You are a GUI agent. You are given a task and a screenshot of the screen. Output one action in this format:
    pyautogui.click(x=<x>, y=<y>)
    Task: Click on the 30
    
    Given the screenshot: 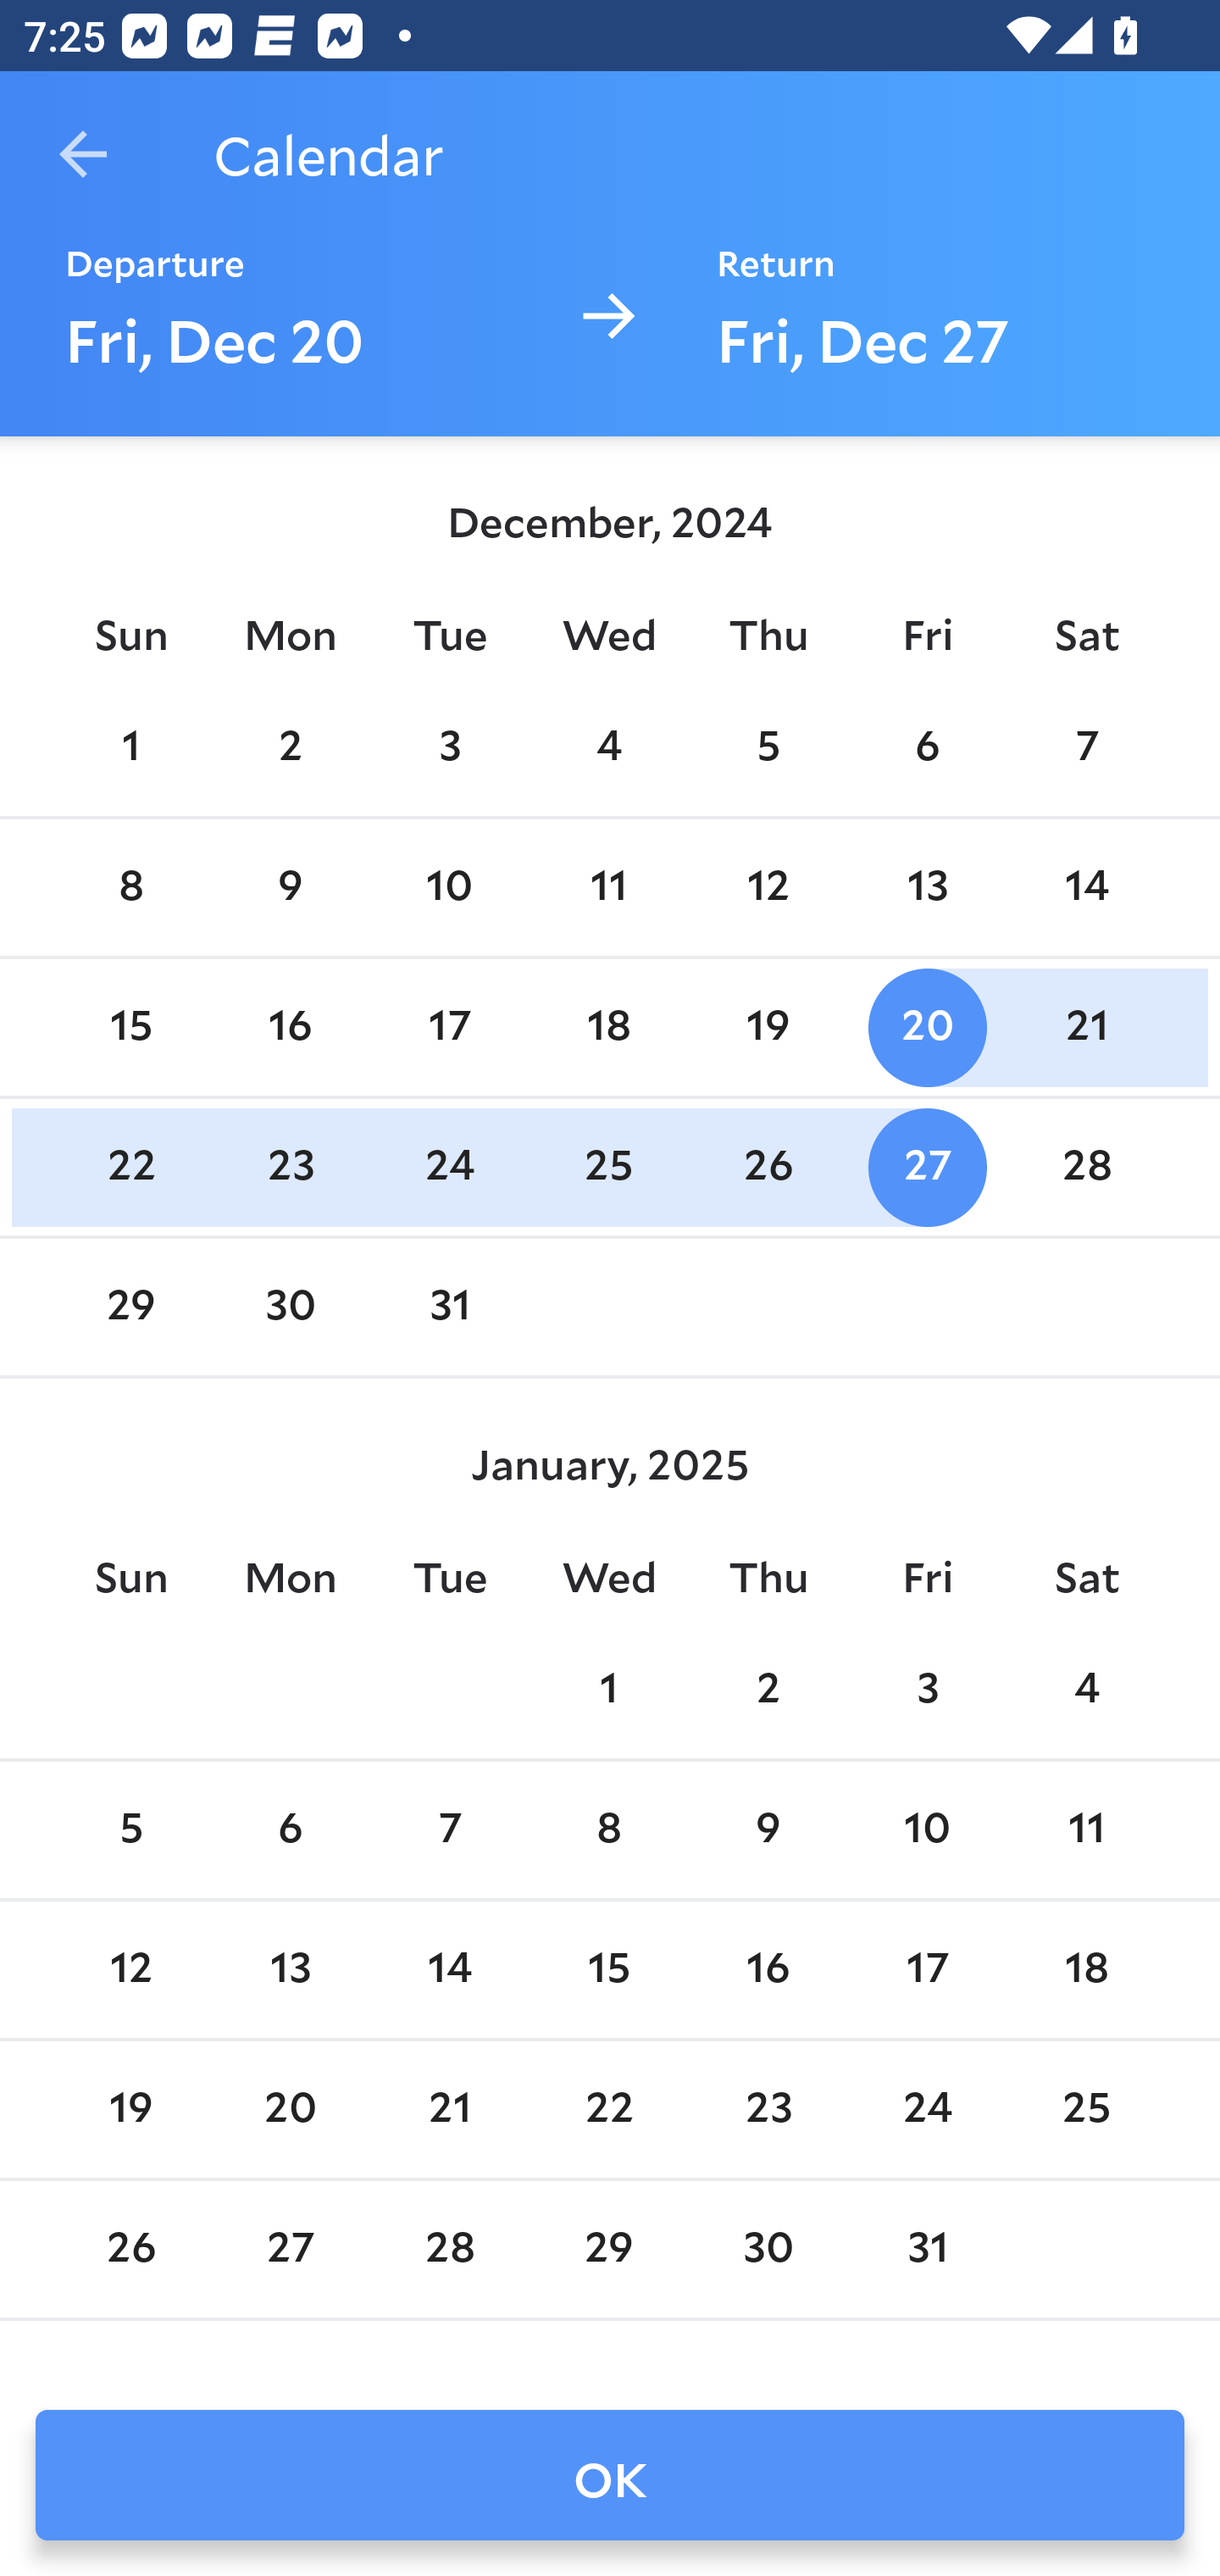 What is the action you would take?
    pyautogui.click(x=291, y=1308)
    